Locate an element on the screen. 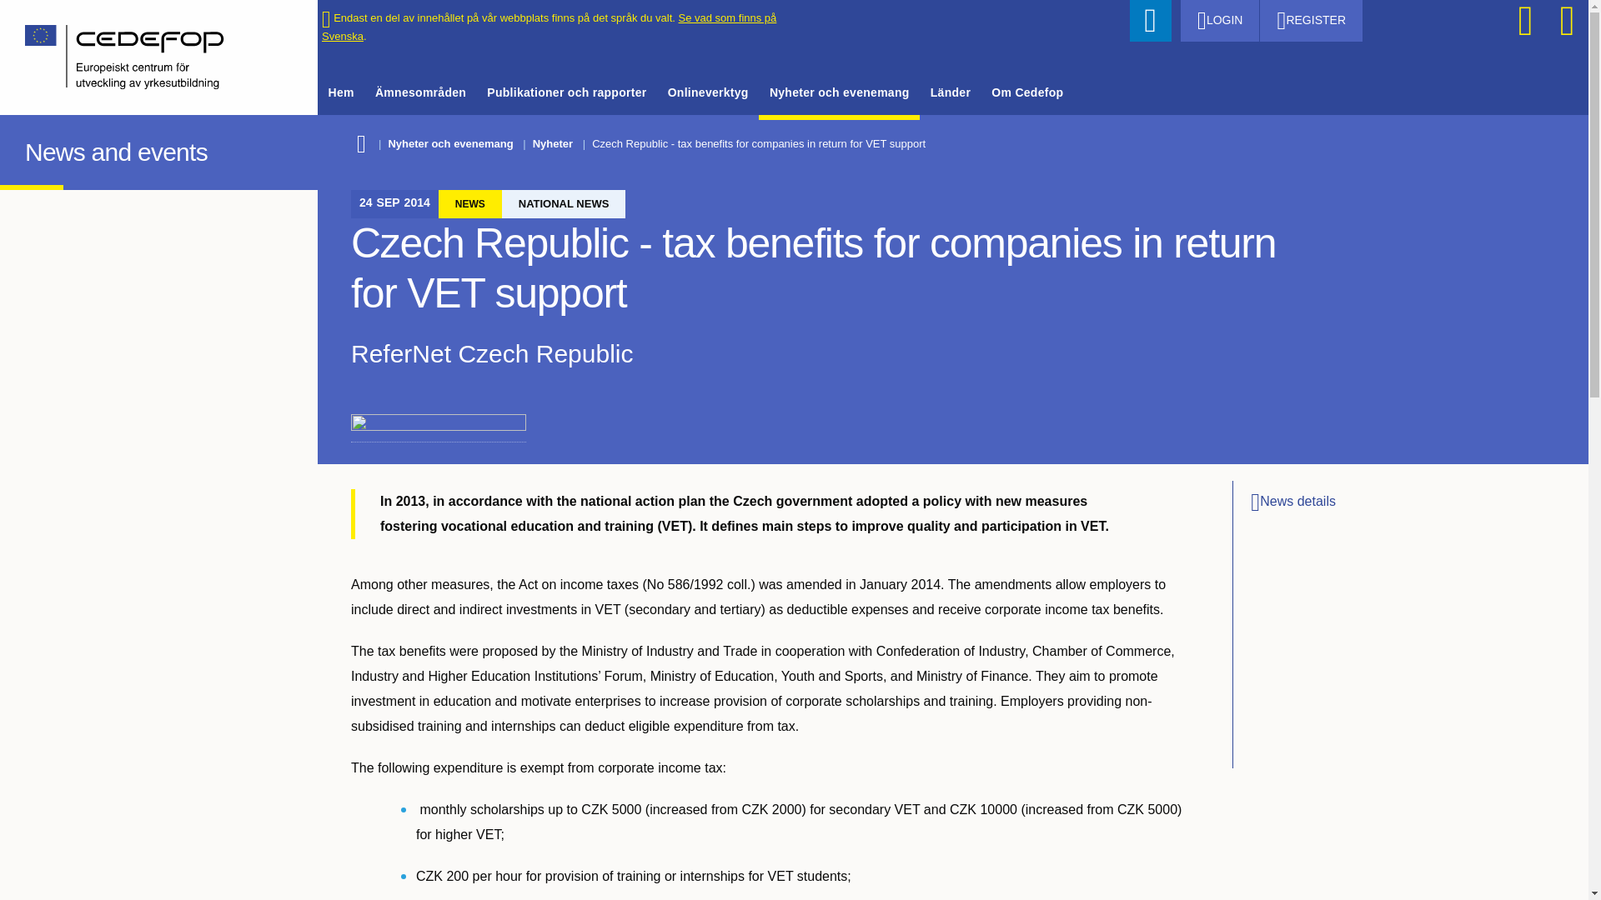  CEDEFOP is located at coordinates (40, 148).